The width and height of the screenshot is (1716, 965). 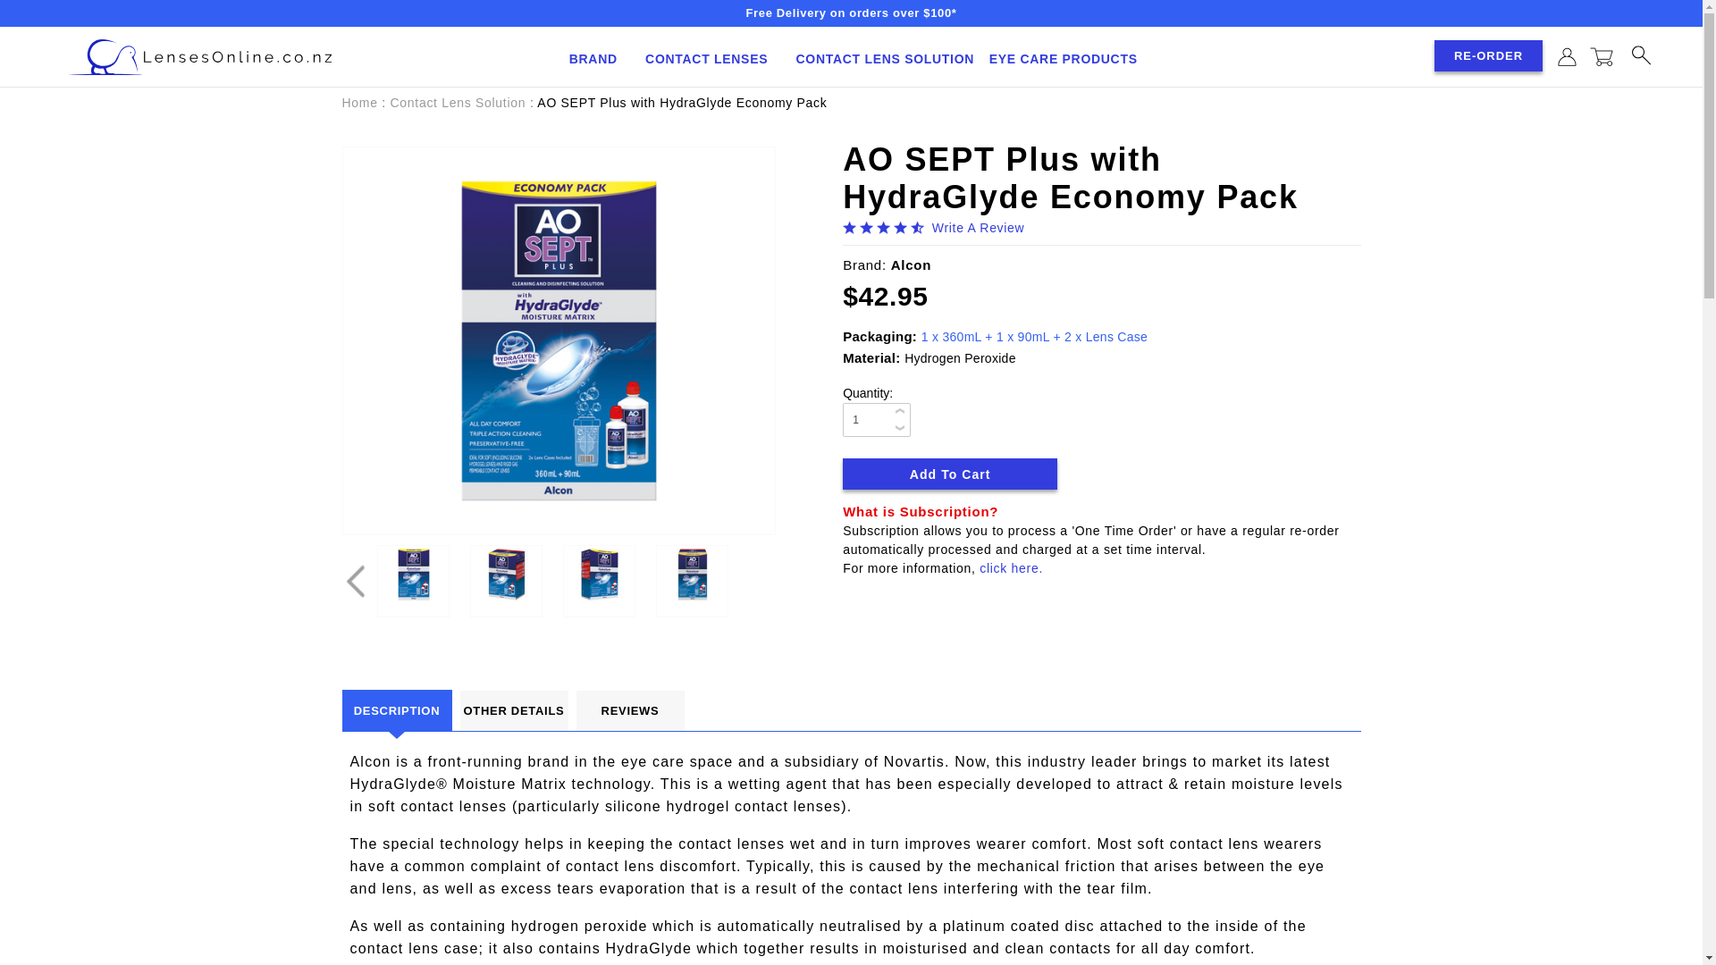 I want to click on AO Sept Economy Pack Top, so click(x=692, y=574).